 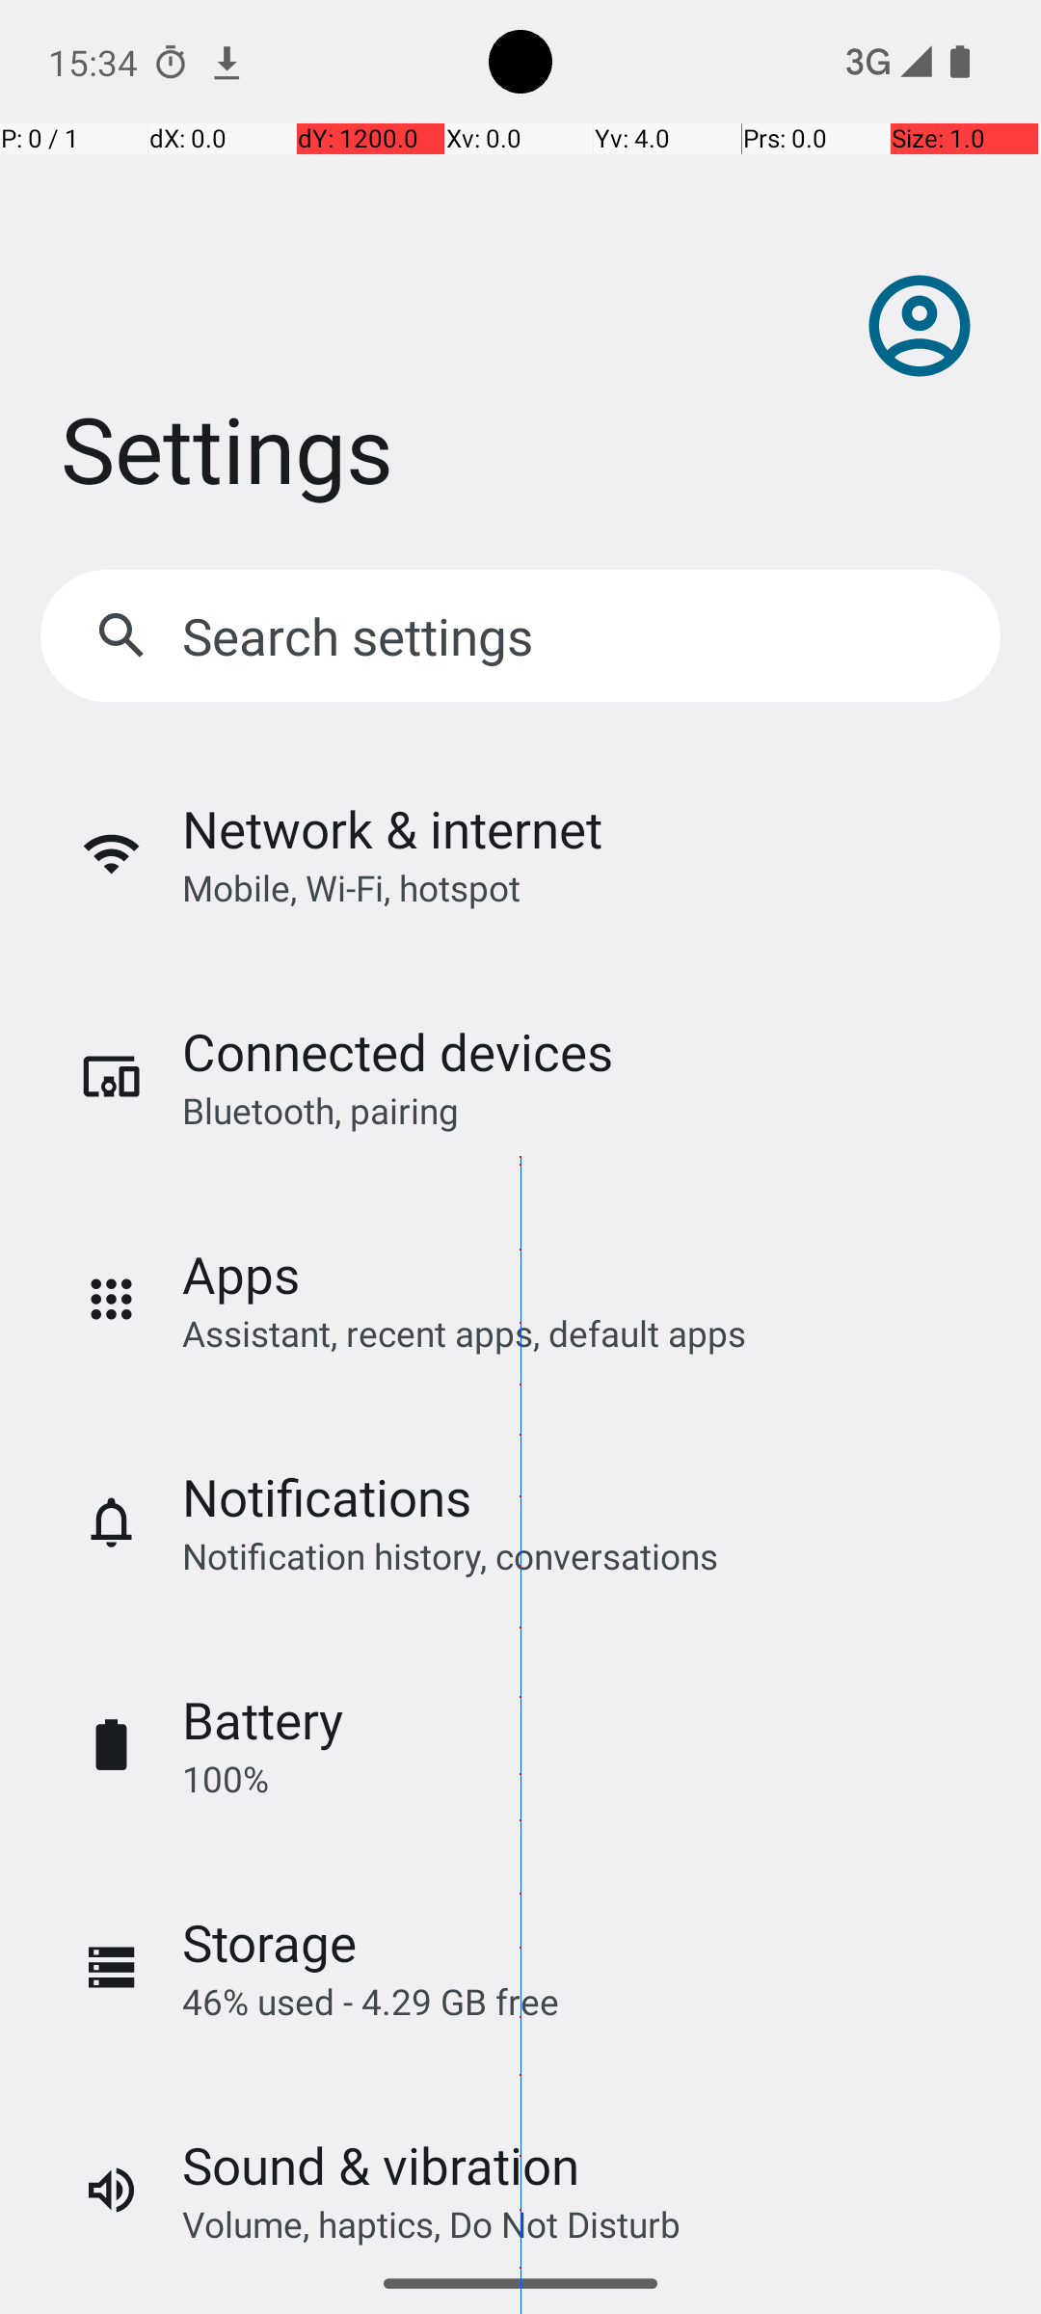 What do you see at coordinates (370, 2002) in the screenshot?
I see `46% used - 4.29 GB free` at bounding box center [370, 2002].